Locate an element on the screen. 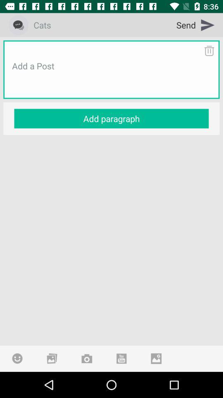 The height and width of the screenshot is (398, 223). add post is located at coordinates (111, 76).